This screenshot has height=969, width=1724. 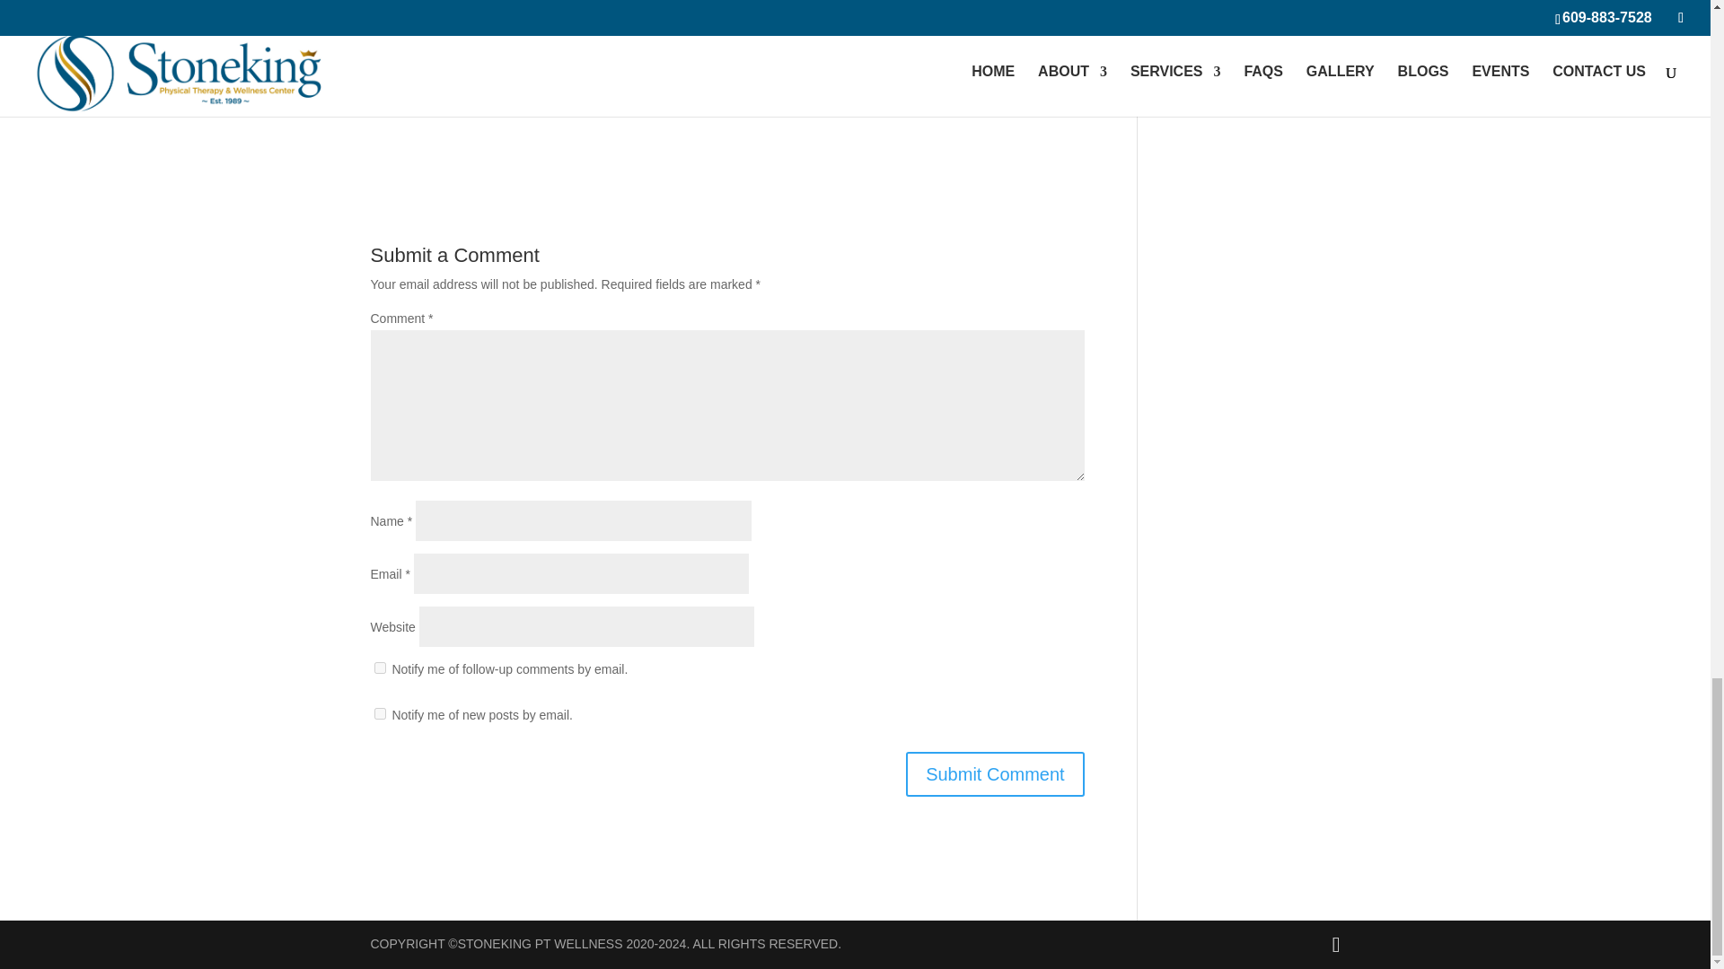 I want to click on subscribe, so click(x=379, y=714).